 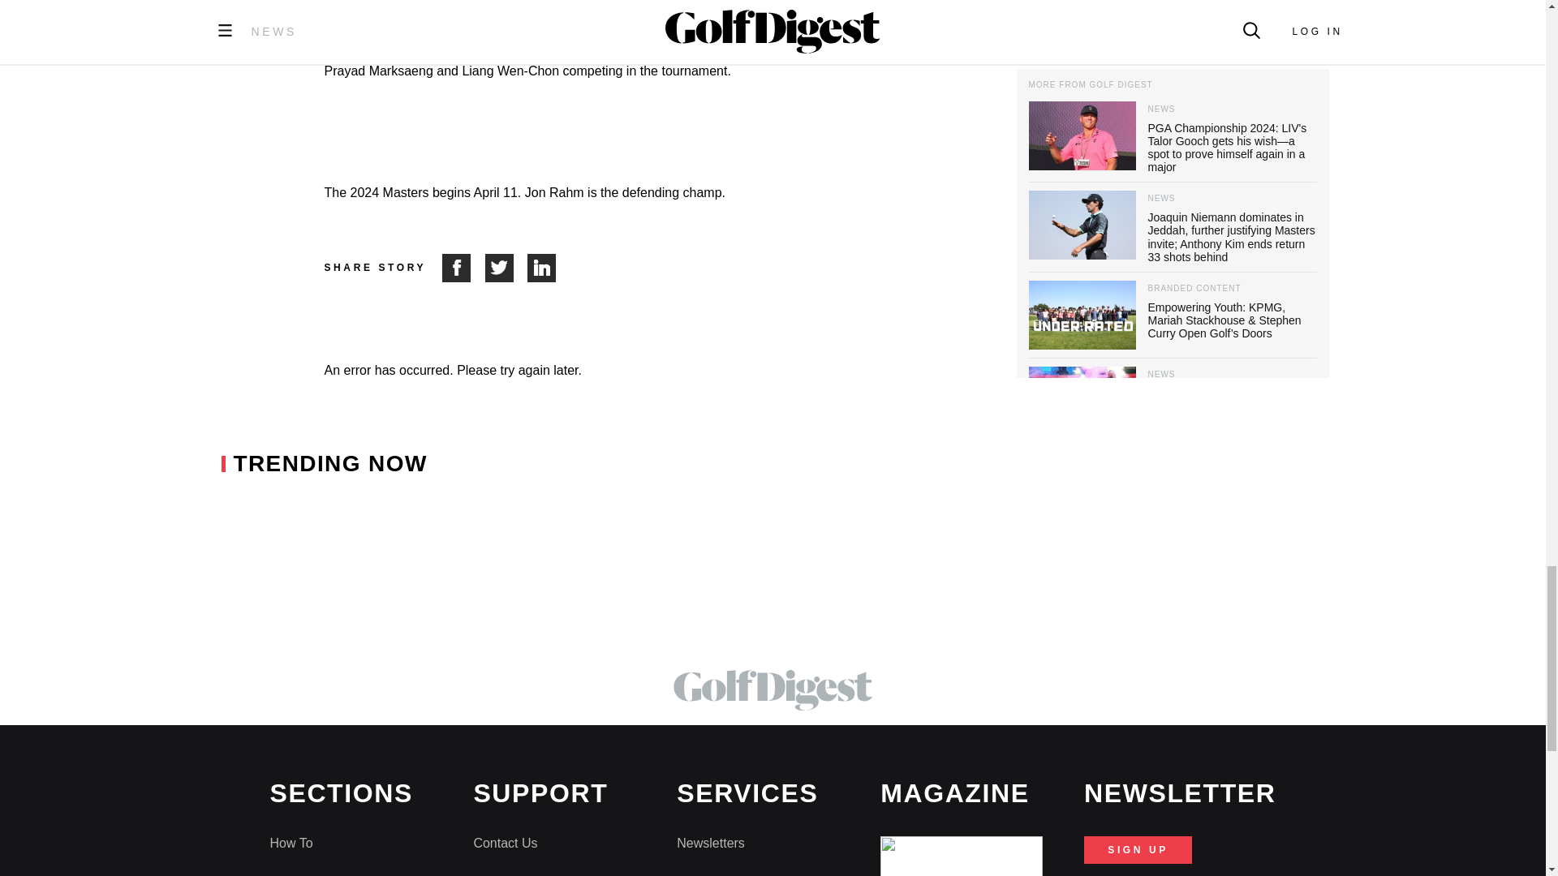 I want to click on Share on Facebook, so click(x=463, y=268).